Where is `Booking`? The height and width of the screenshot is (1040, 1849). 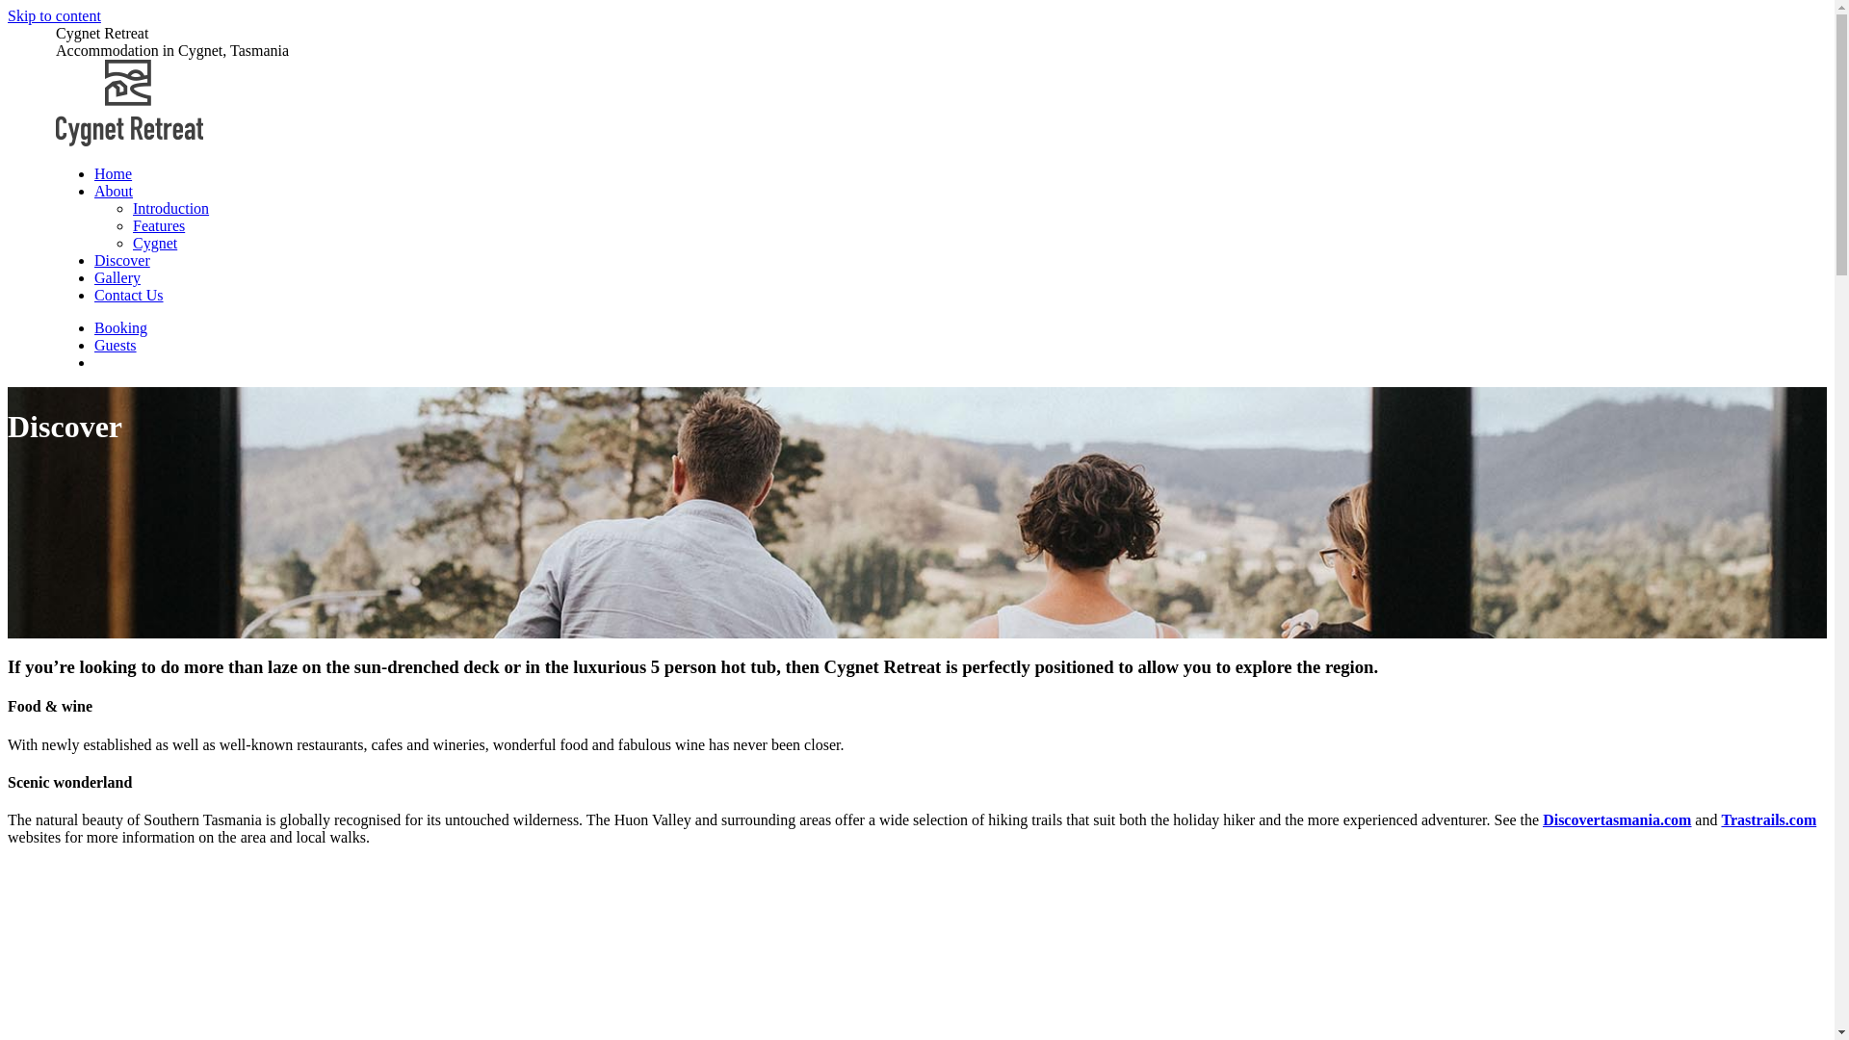
Booking is located at coordinates (121, 327).